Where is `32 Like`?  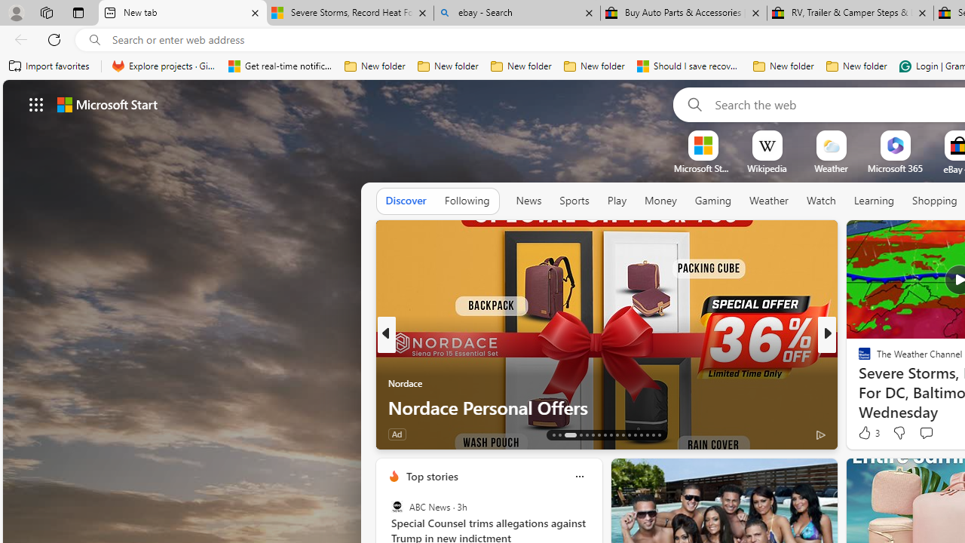
32 Like is located at coordinates (866, 433).